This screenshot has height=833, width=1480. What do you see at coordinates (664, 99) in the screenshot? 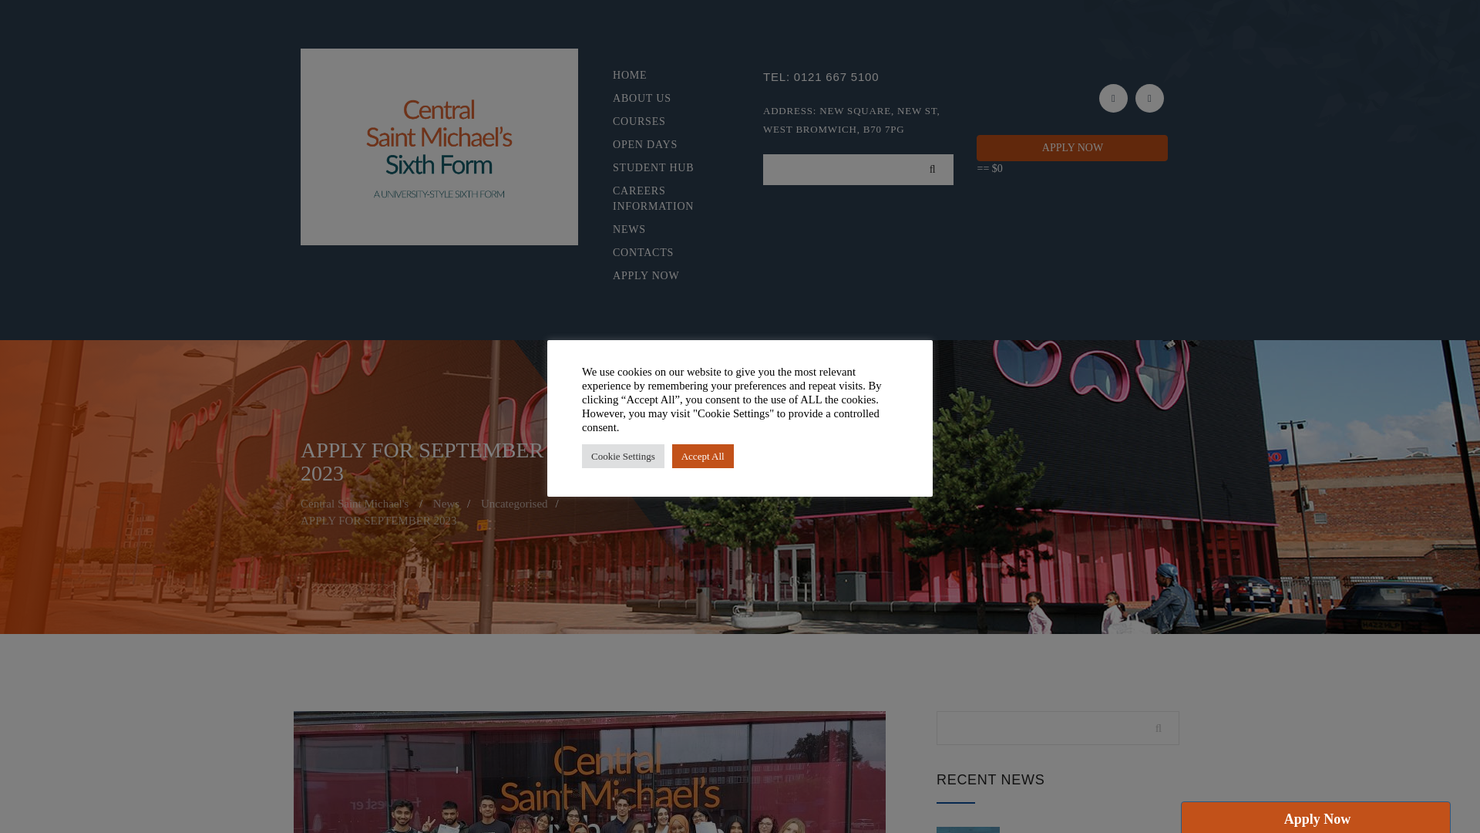
I see `ABOUT US` at bounding box center [664, 99].